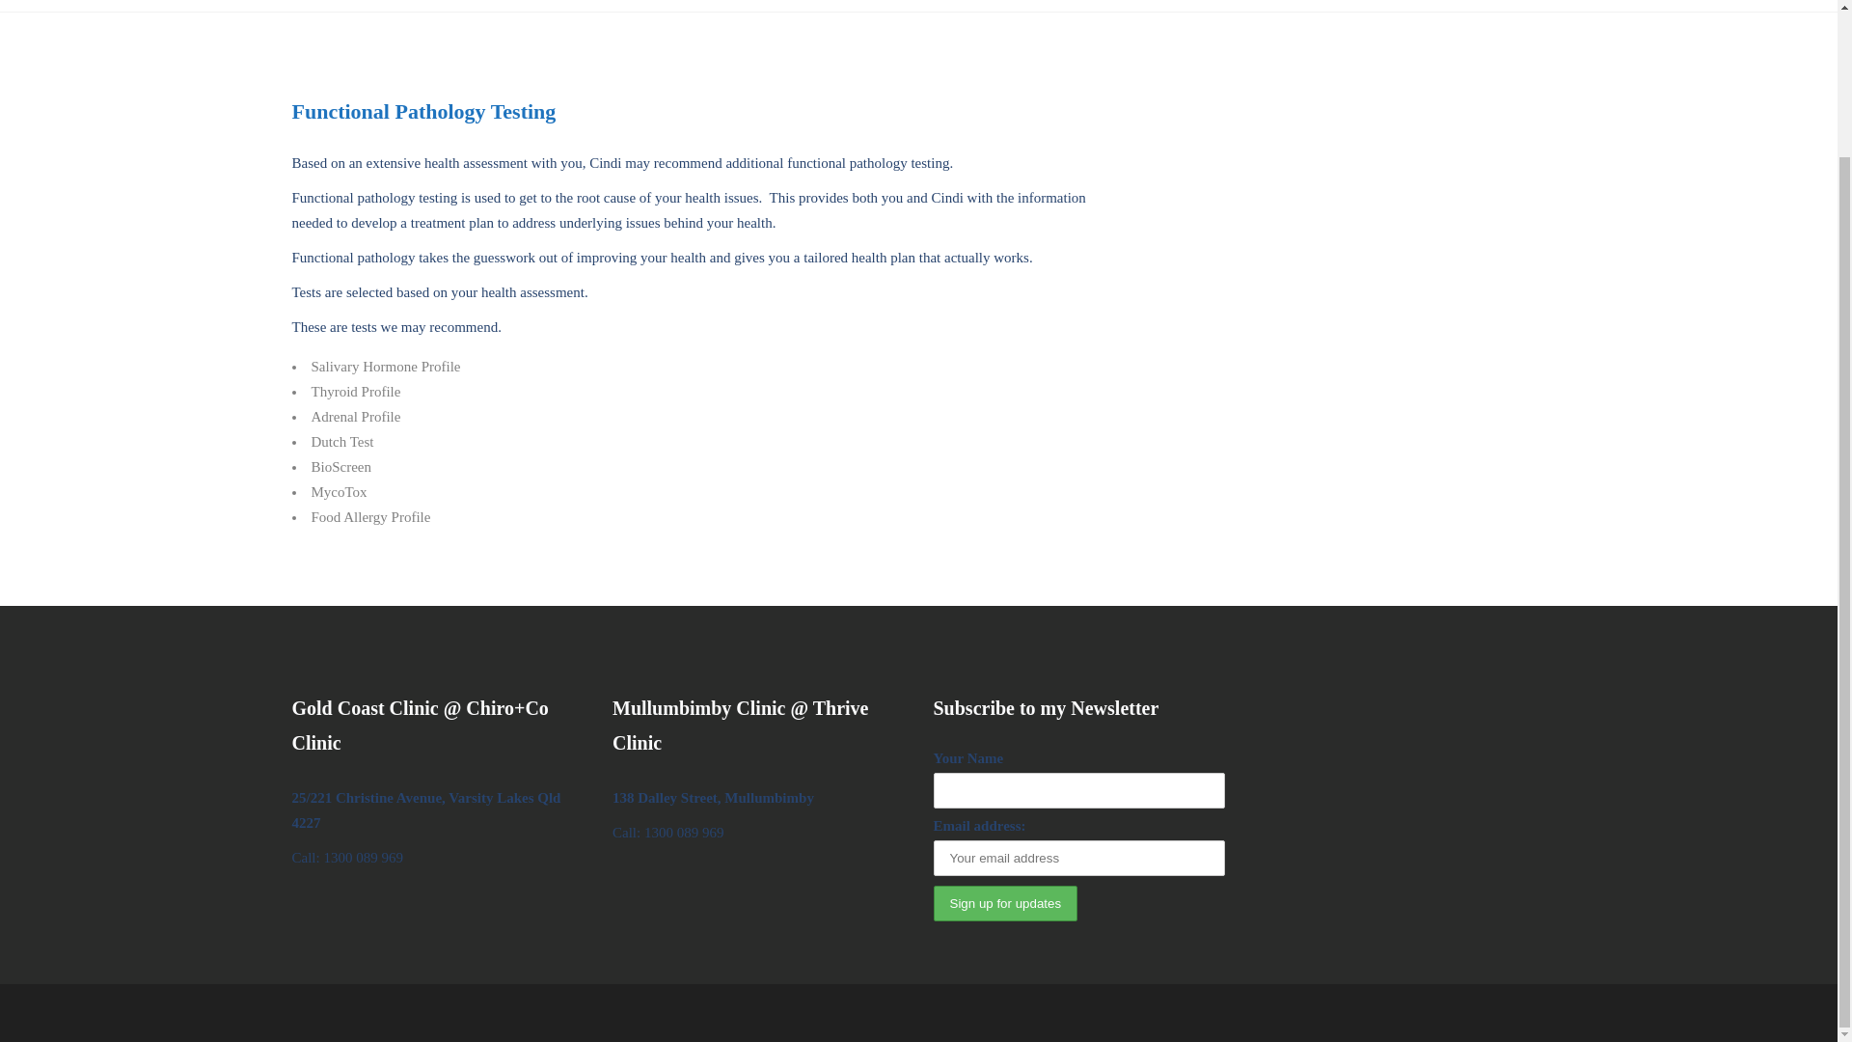 This screenshot has height=1042, width=1852. Describe the element at coordinates (1680, 6) in the screenshot. I see `Blog` at that location.